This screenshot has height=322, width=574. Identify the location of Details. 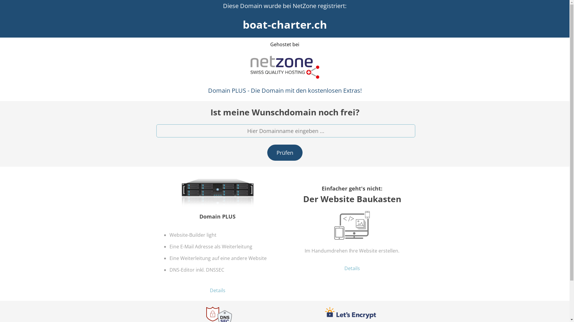
(218, 290).